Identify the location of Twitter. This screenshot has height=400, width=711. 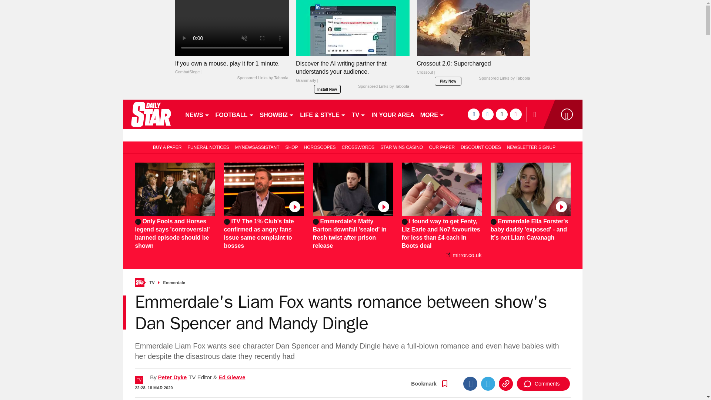
(488, 384).